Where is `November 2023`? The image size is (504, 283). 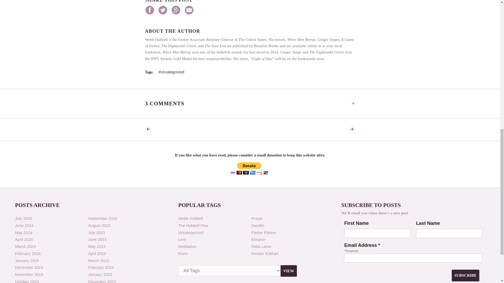 November 2023 is located at coordinates (29, 274).